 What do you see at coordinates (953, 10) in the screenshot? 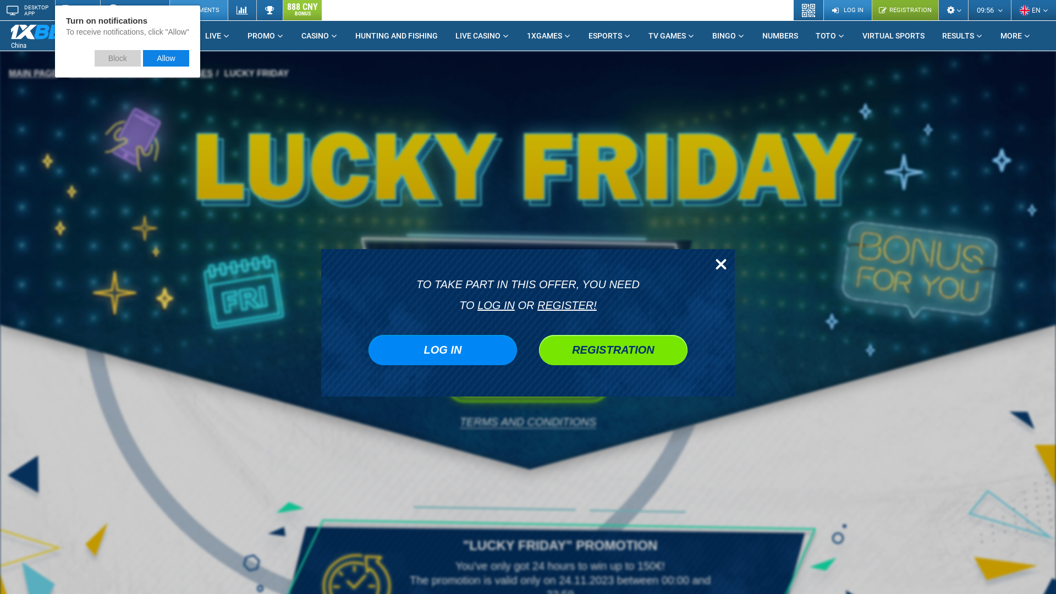
I see `Settings` at bounding box center [953, 10].